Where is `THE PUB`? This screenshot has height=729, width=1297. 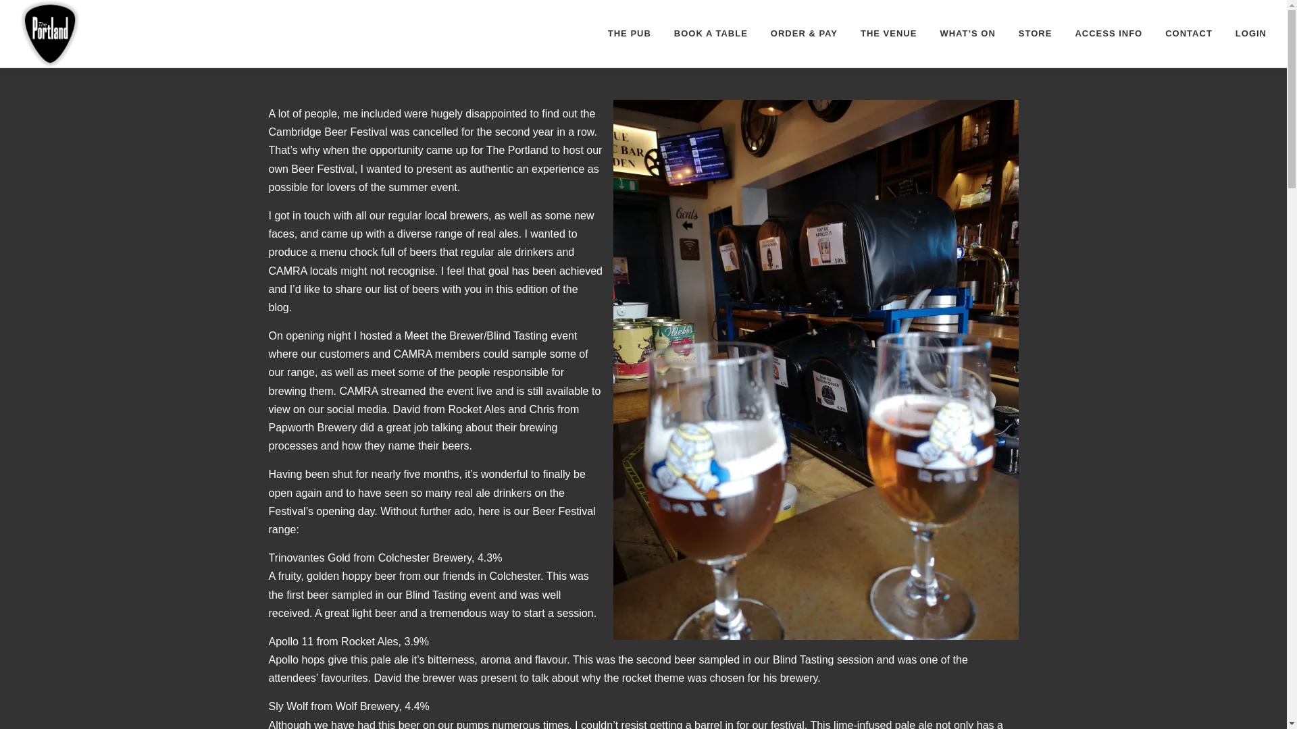
THE PUB is located at coordinates (630, 34).